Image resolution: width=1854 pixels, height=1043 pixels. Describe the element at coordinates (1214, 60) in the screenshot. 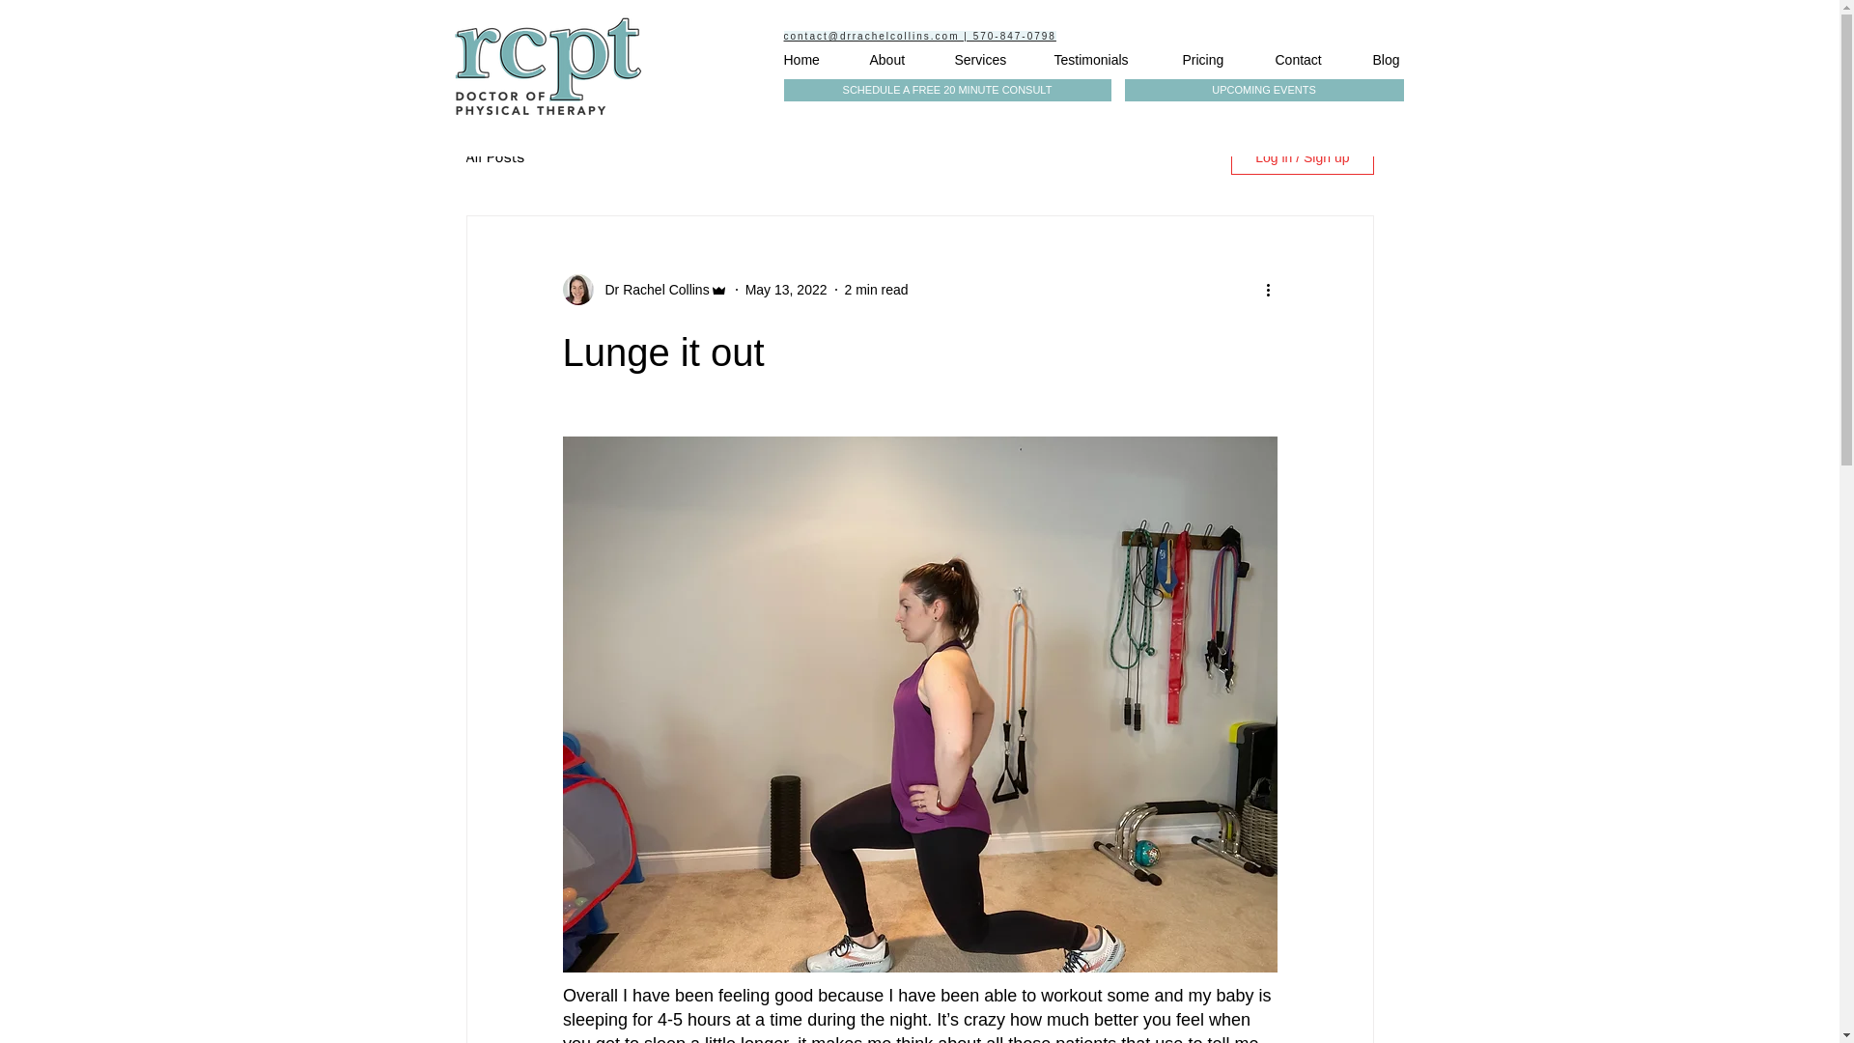

I see `Pricing` at that location.